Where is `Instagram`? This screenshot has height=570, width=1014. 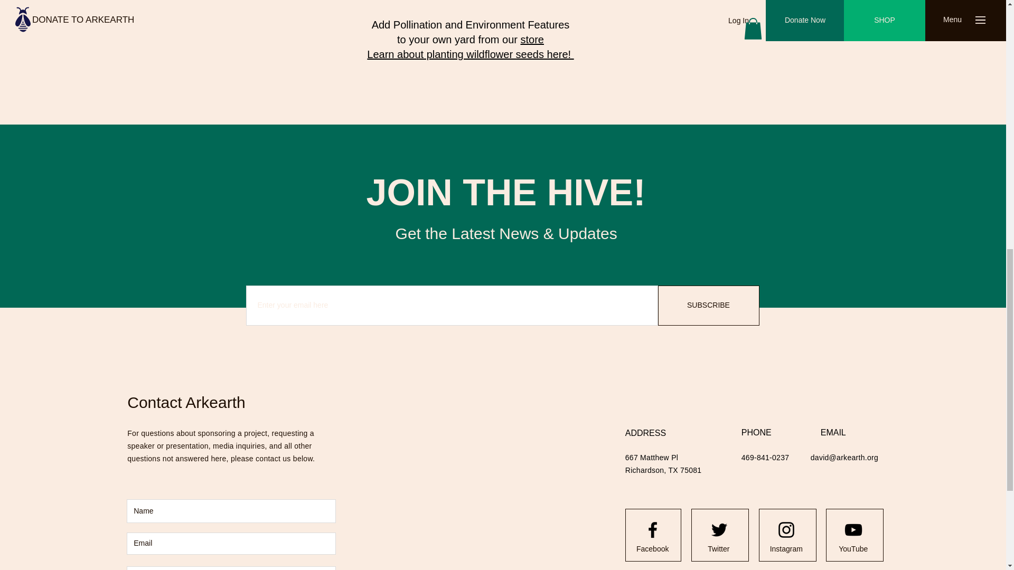 Instagram is located at coordinates (786, 549).